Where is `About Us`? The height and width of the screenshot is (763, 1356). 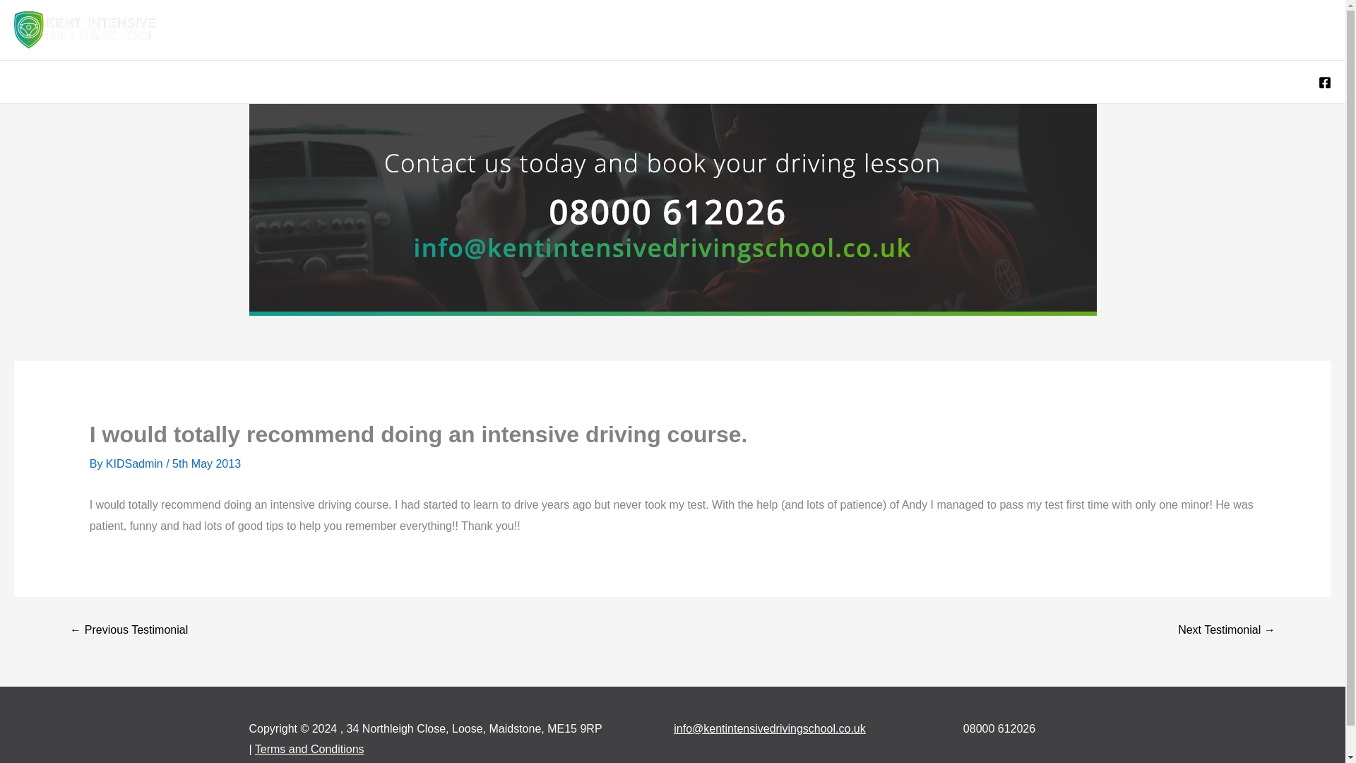 About Us is located at coordinates (1218, 30).